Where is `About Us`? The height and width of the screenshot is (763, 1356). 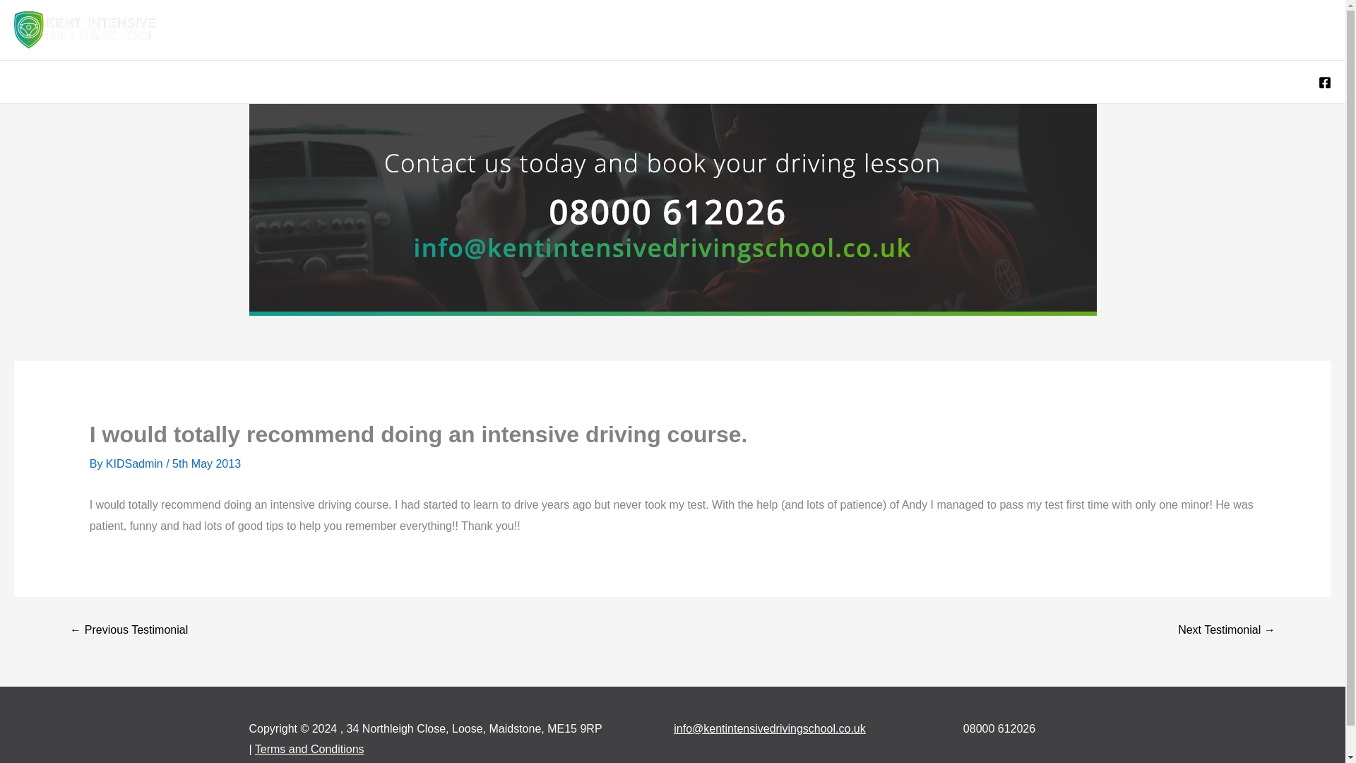 About Us is located at coordinates (1218, 30).